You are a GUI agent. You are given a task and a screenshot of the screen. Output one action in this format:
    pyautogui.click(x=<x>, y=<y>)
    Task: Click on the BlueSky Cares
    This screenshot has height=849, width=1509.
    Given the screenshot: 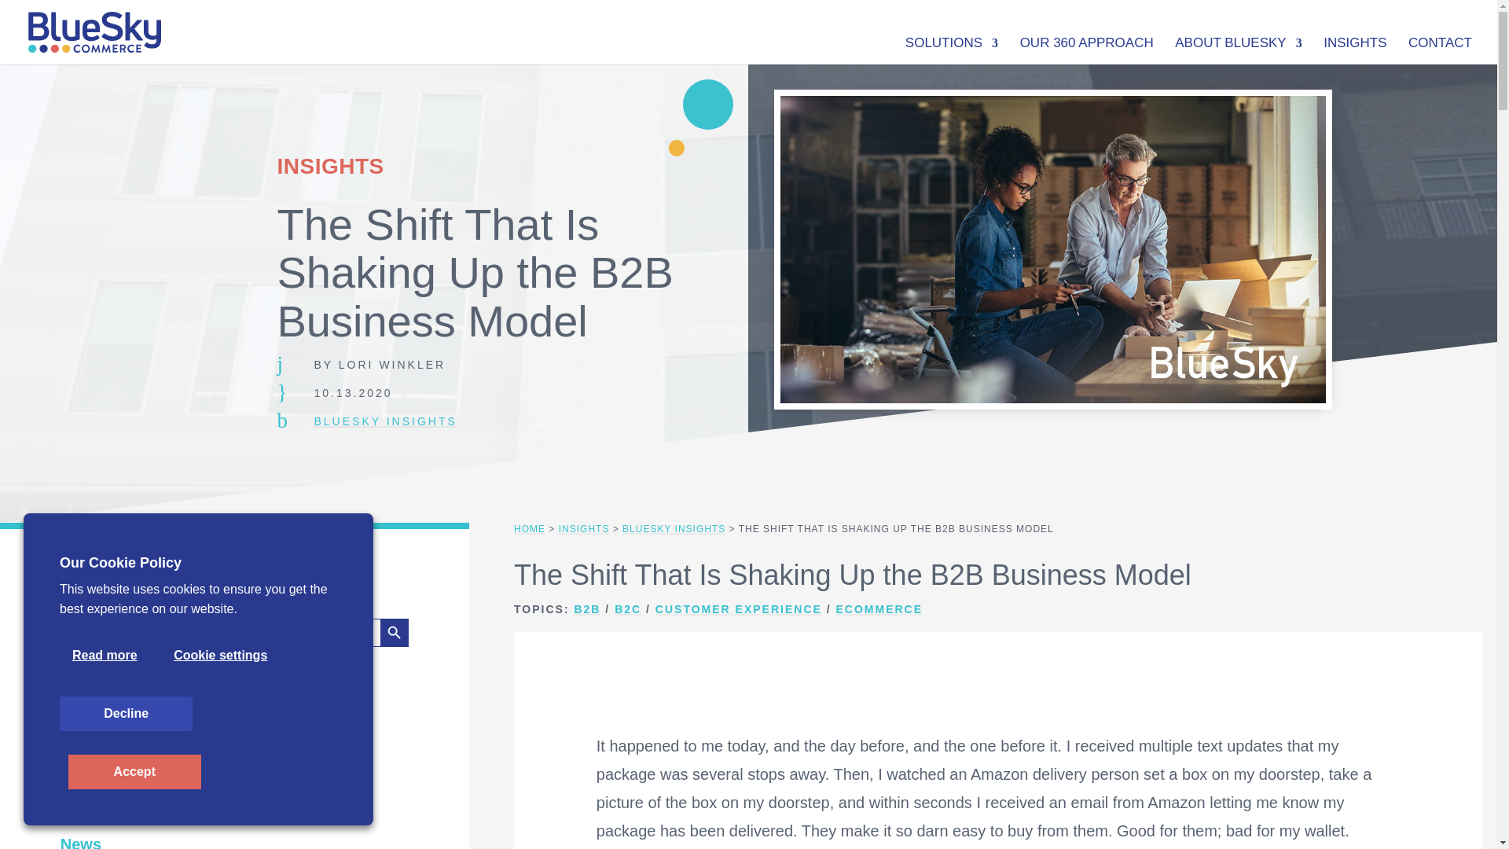 What is the action you would take?
    pyautogui.click(x=115, y=700)
    